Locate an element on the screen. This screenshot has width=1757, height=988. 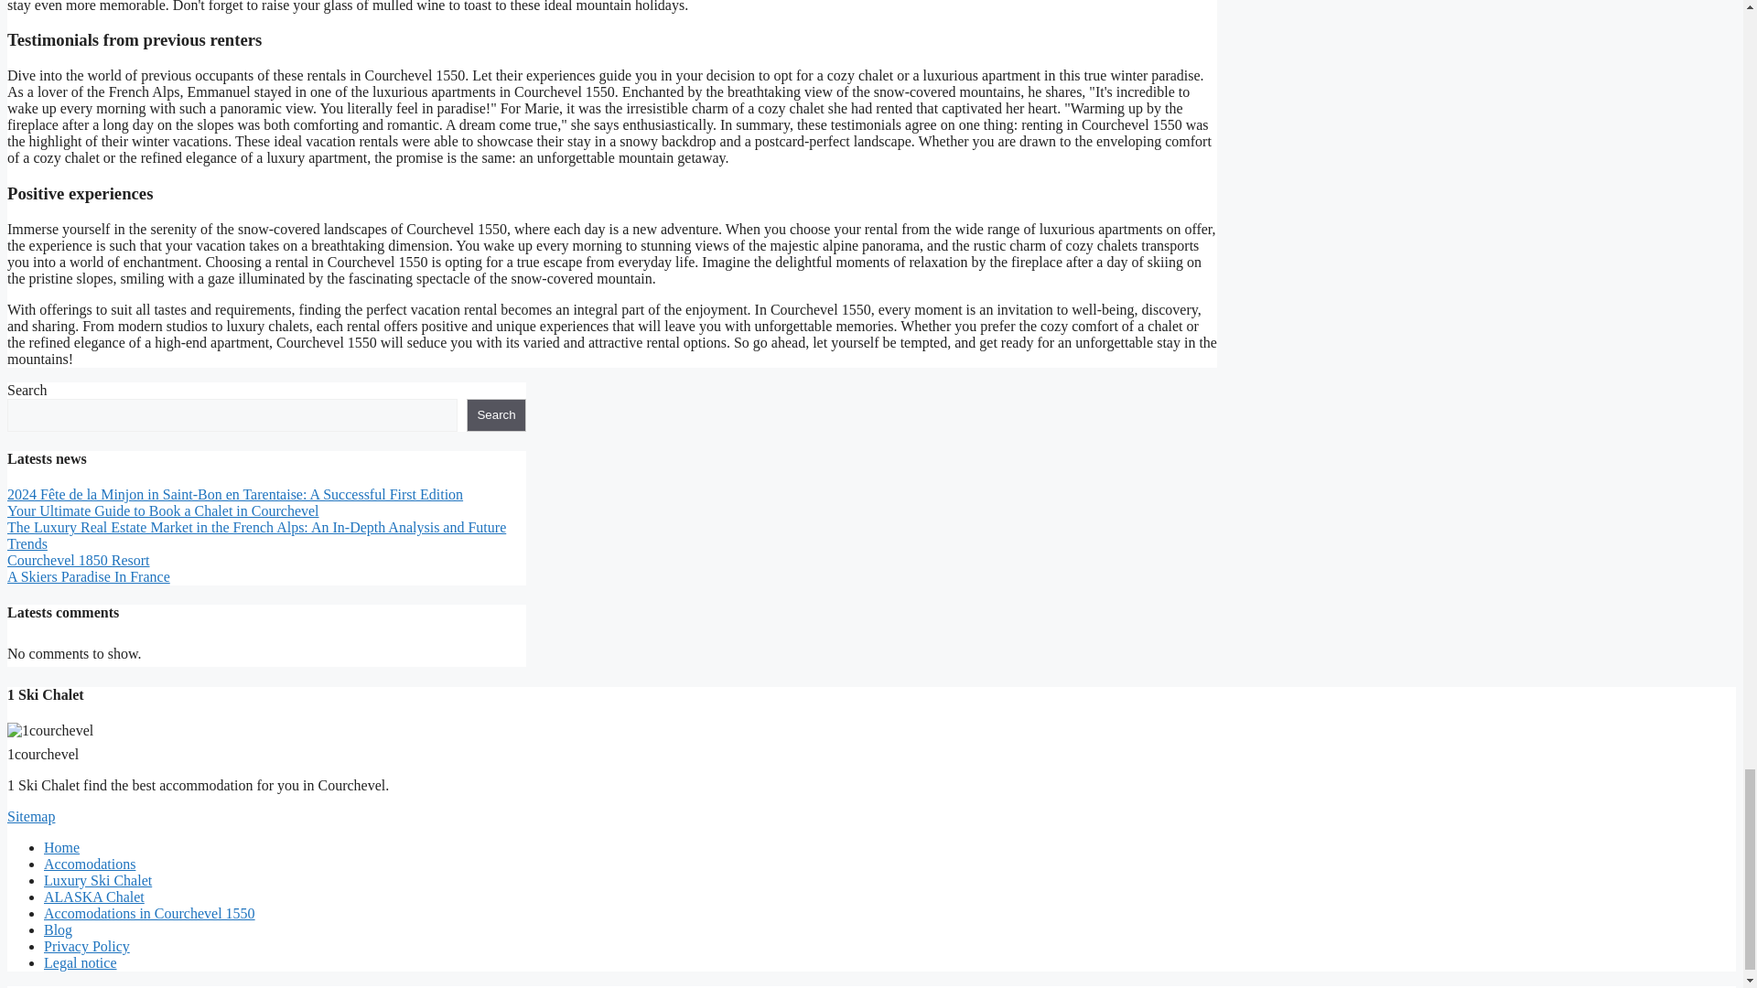
Accomodations in Courchevel 1550 is located at coordinates (149, 913).